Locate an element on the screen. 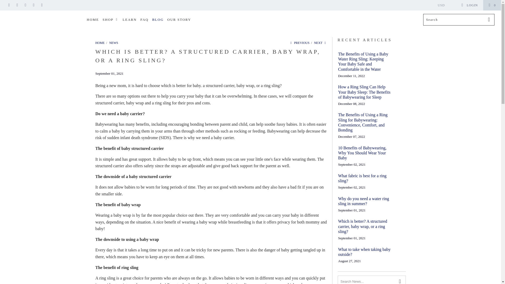 This screenshot has width=505, height=284. BLOG is located at coordinates (158, 20).